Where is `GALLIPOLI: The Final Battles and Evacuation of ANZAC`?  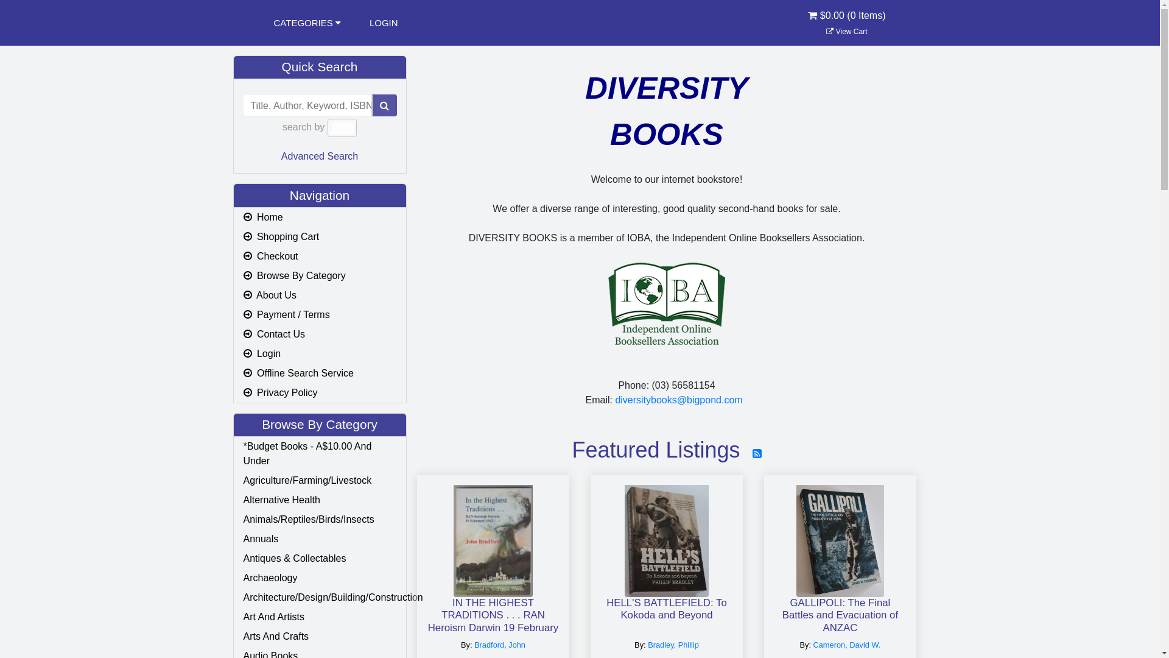
GALLIPOLI: The Final Battles and Evacuation of ANZAC is located at coordinates (840, 615).